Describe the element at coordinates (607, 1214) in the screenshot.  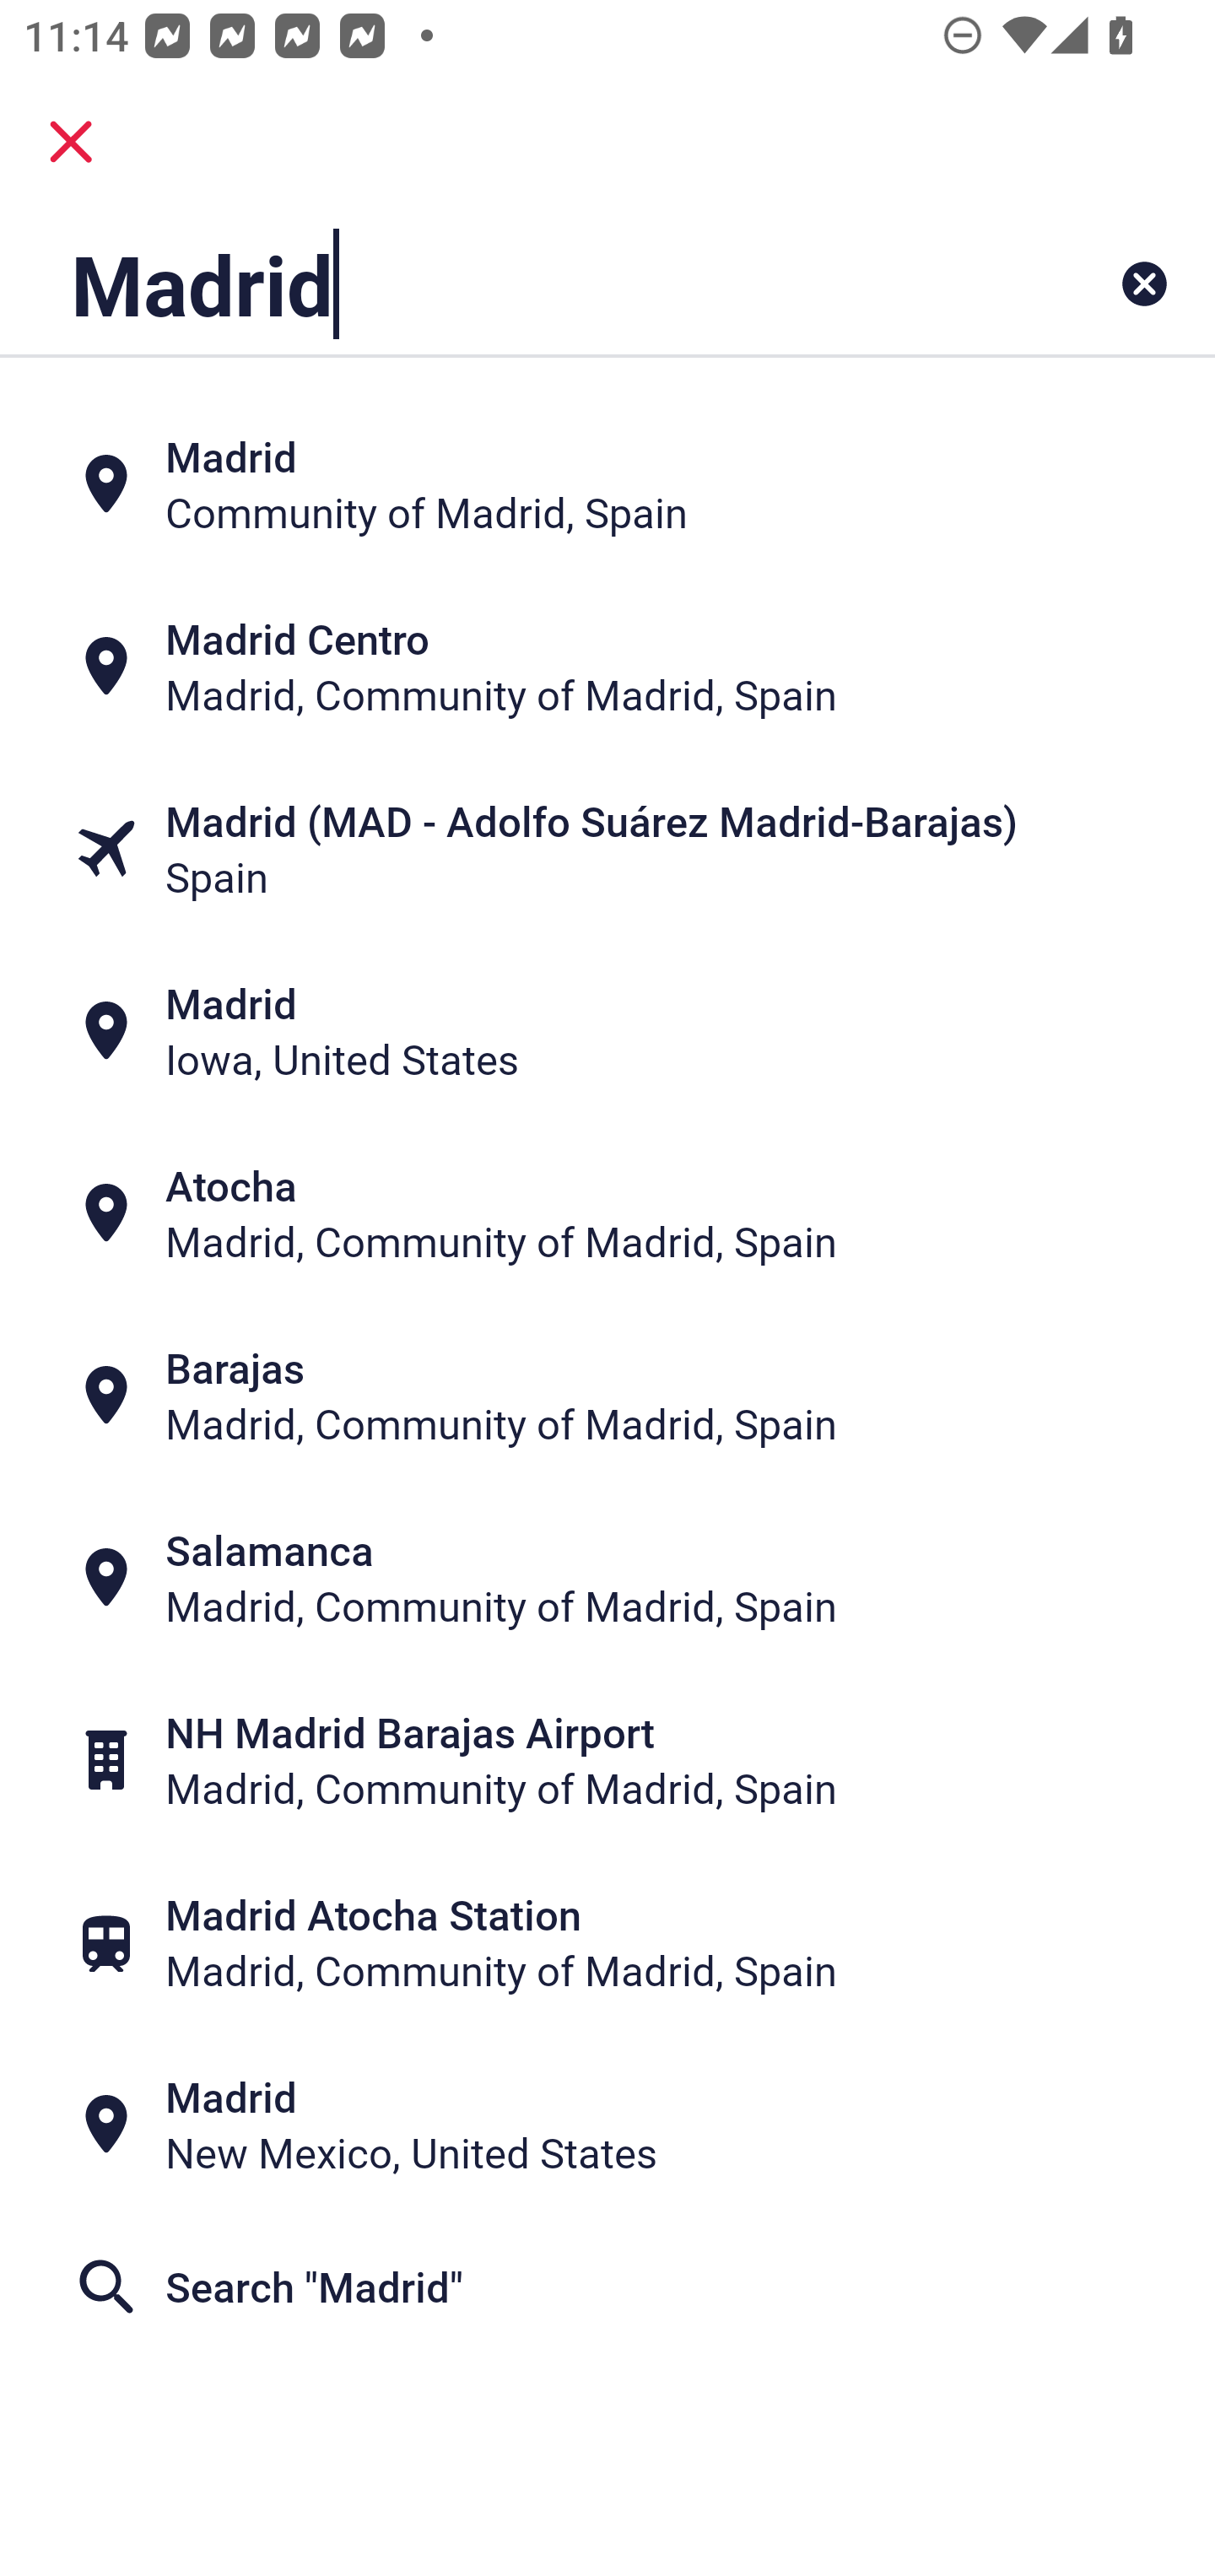
I see `Atocha Madrid, Community of Madrid, Spain` at that location.